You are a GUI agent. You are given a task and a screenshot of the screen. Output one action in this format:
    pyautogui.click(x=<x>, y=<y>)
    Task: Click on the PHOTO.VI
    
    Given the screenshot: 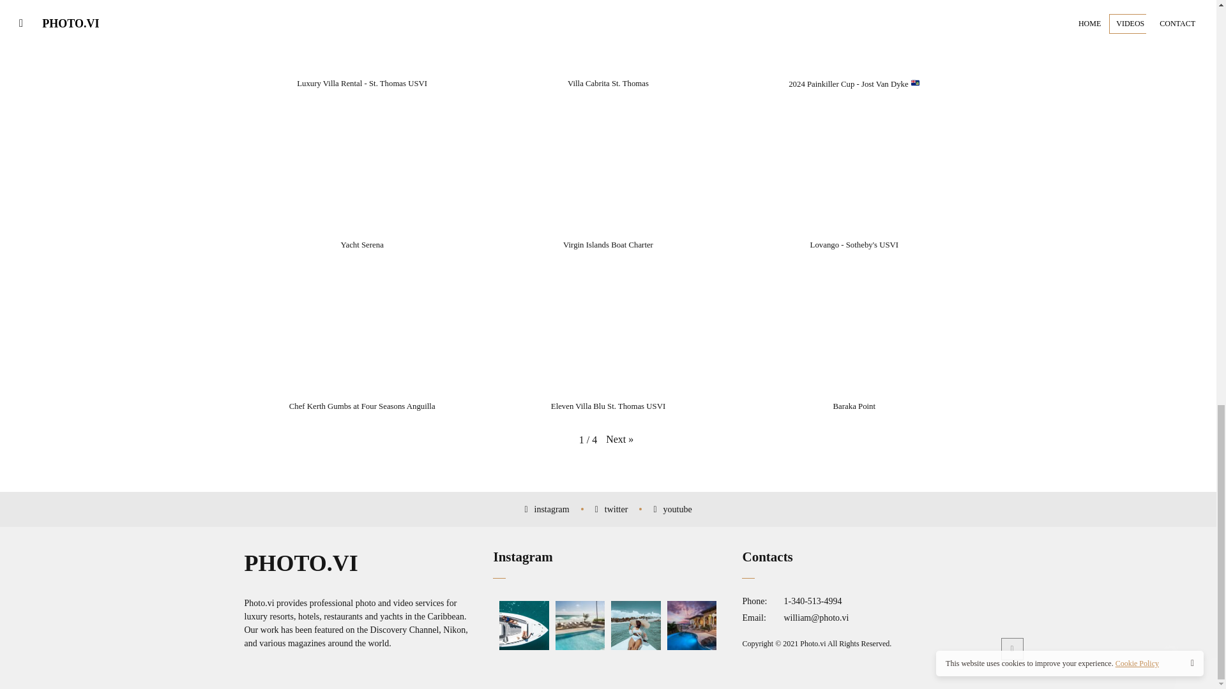 What is the action you would take?
    pyautogui.click(x=301, y=563)
    